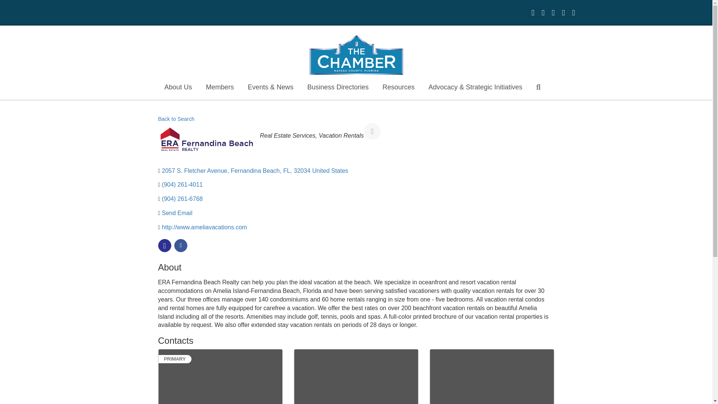 Image resolution: width=718 pixels, height=404 pixels. Describe the element at coordinates (356, 55) in the screenshot. I see `Nassau-County-FL-Chamber-logo` at that location.